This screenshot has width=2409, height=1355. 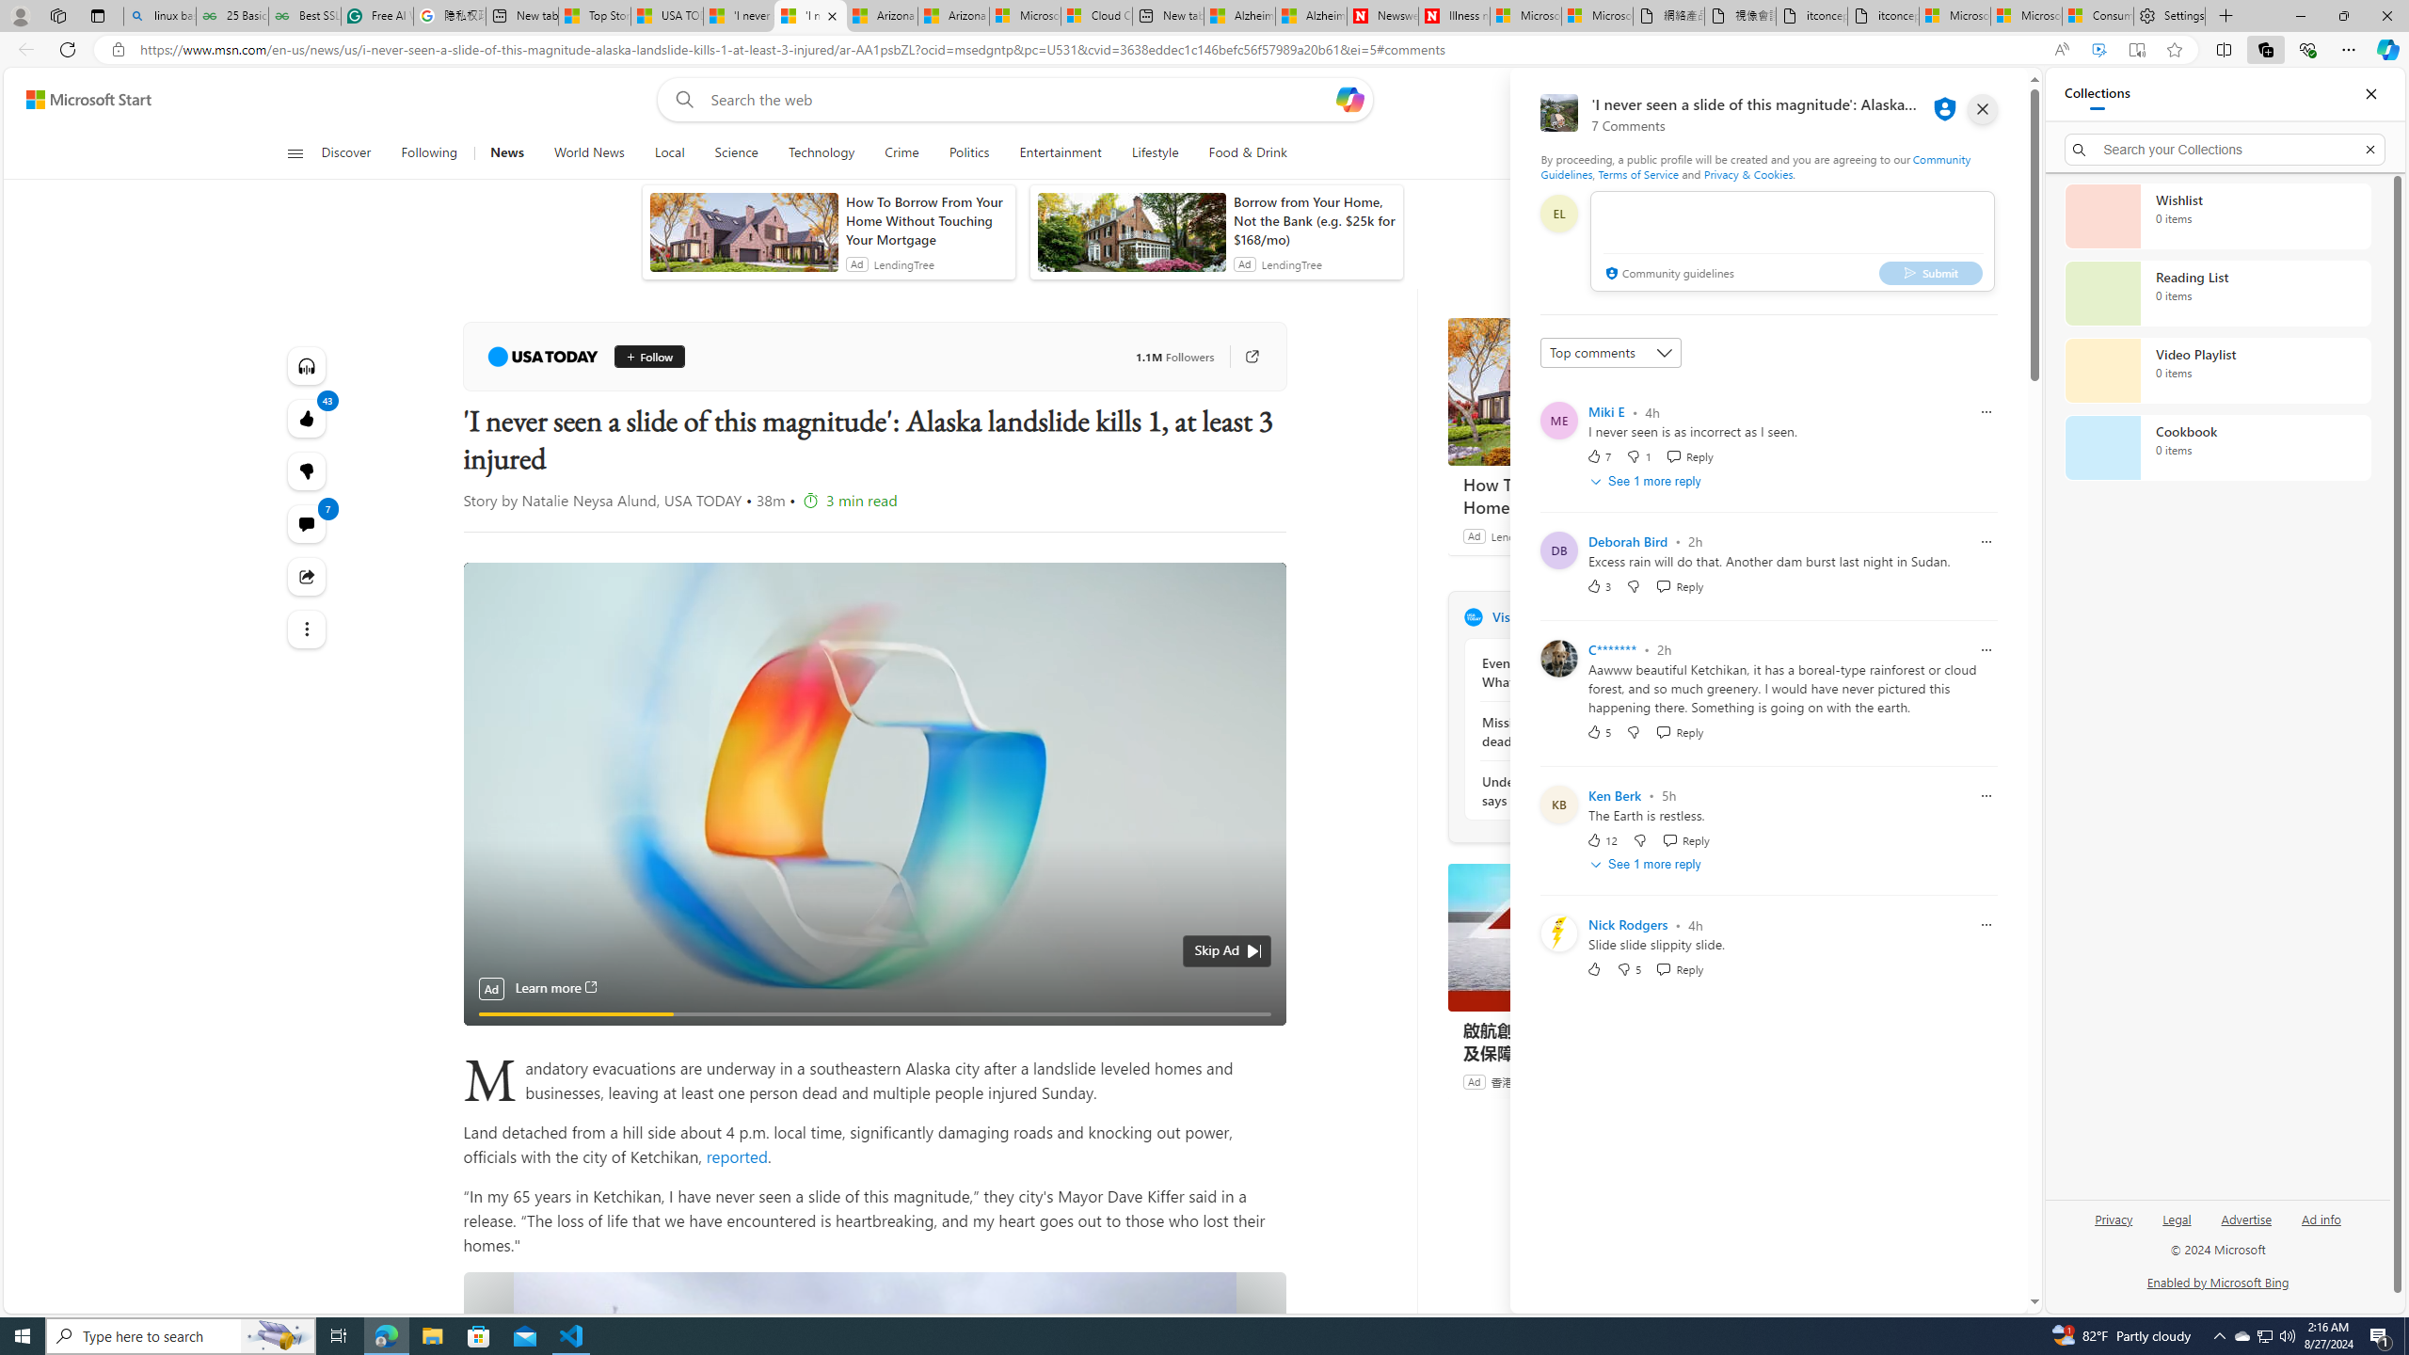 What do you see at coordinates (305, 470) in the screenshot?
I see `43` at bounding box center [305, 470].